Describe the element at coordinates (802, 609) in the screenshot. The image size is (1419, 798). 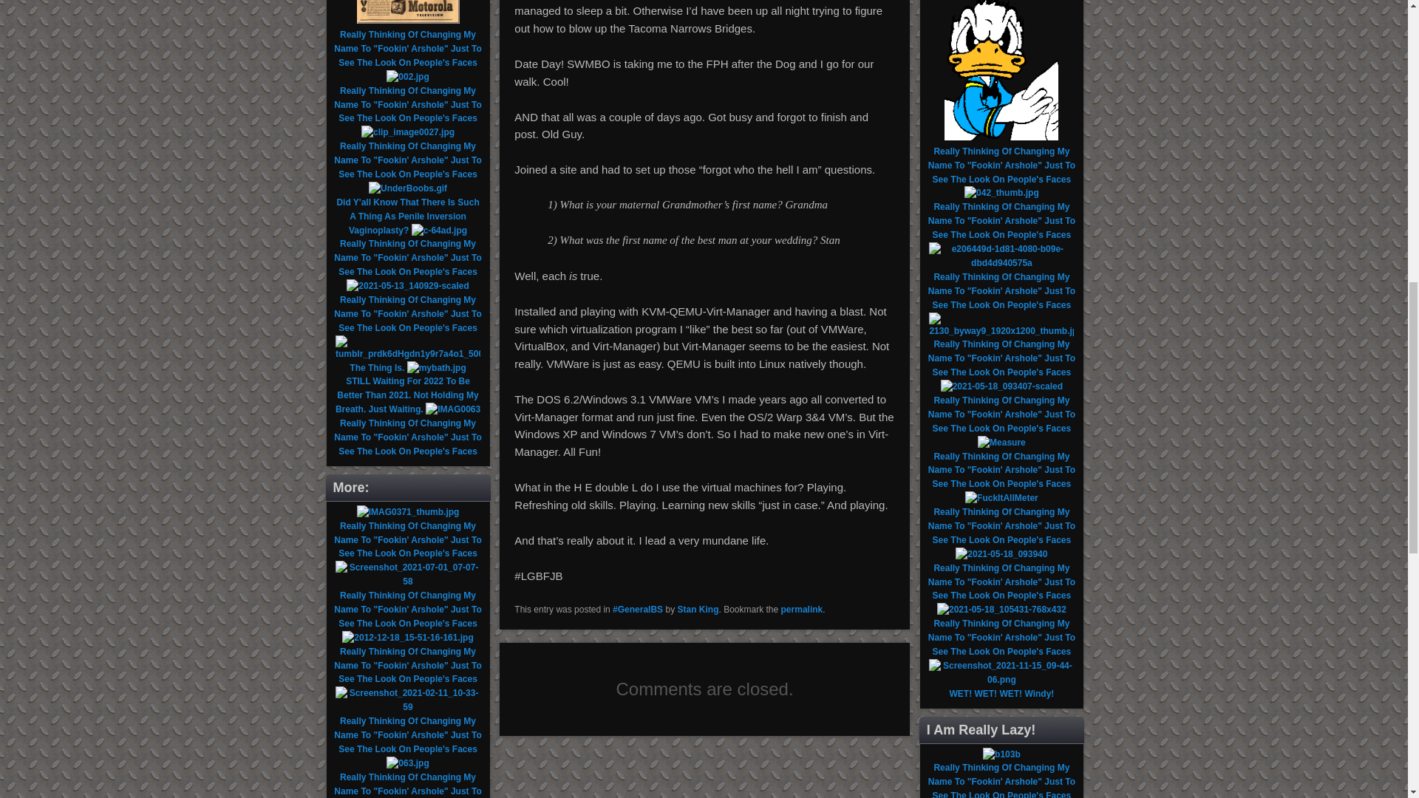
I see `permalink` at that location.